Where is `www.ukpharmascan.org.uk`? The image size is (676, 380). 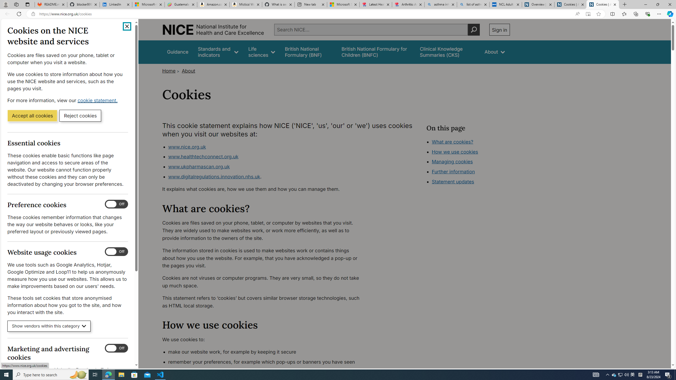
www.ukpharmascan.org.uk is located at coordinates (199, 167).